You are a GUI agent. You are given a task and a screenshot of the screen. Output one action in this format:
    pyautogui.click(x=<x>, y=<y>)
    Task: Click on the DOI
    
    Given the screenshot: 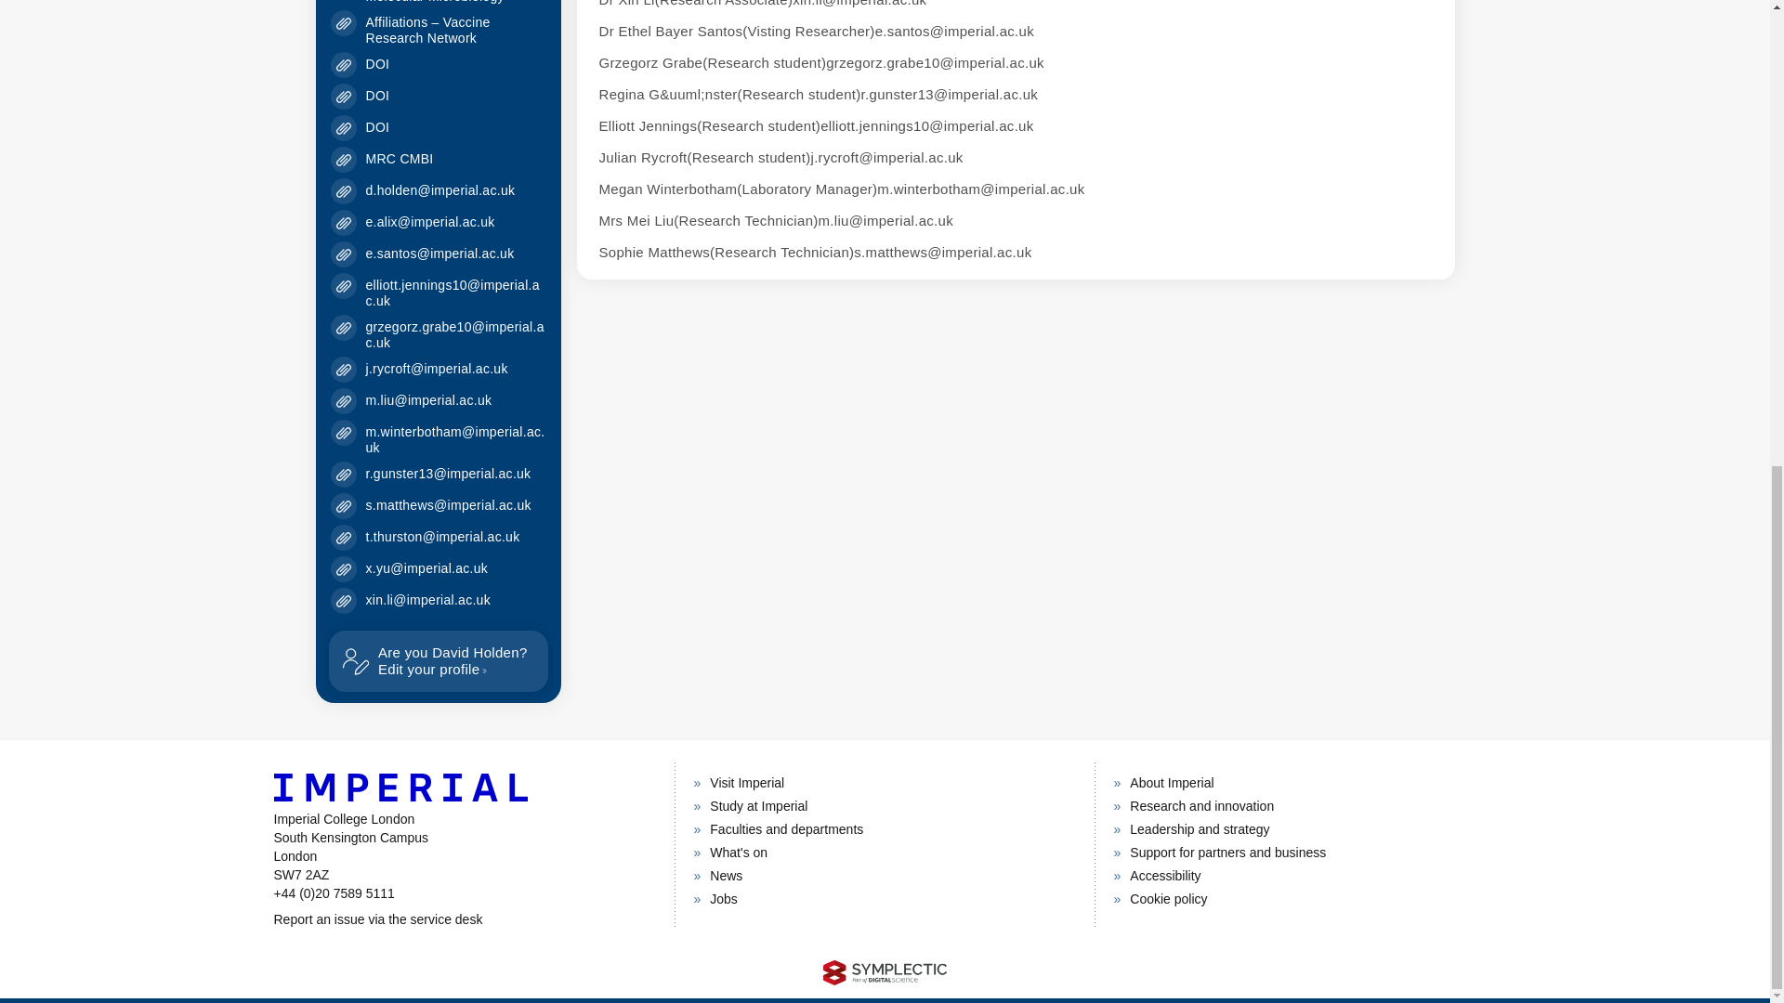 What is the action you would take?
    pyautogui.click(x=438, y=661)
    